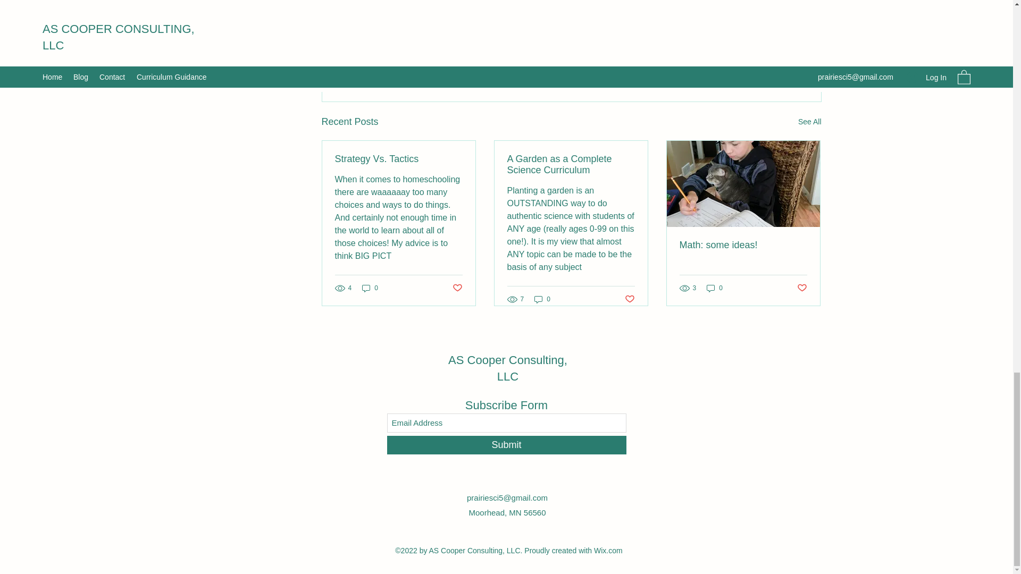 Image resolution: width=1021 pixels, height=574 pixels. What do you see at coordinates (629, 299) in the screenshot?
I see `Post not marked as liked` at bounding box center [629, 299].